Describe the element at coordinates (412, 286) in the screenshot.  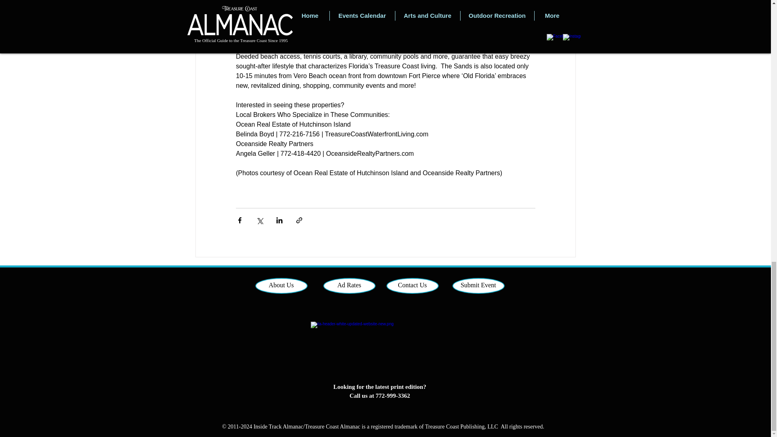
I see `Contact Us` at that location.